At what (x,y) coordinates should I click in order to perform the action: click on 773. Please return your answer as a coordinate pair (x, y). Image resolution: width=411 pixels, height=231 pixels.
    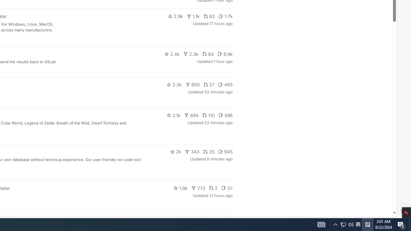
    Looking at the image, I should click on (198, 188).